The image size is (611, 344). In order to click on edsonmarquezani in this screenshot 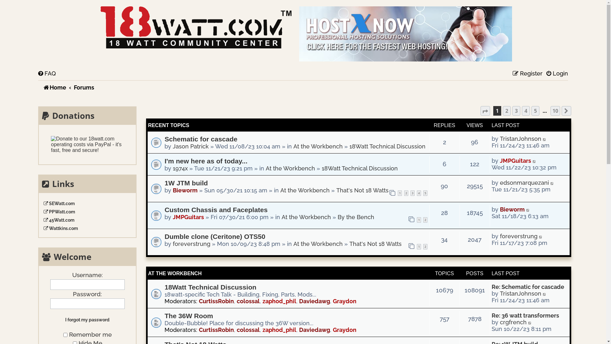, I will do `click(524, 183)`.